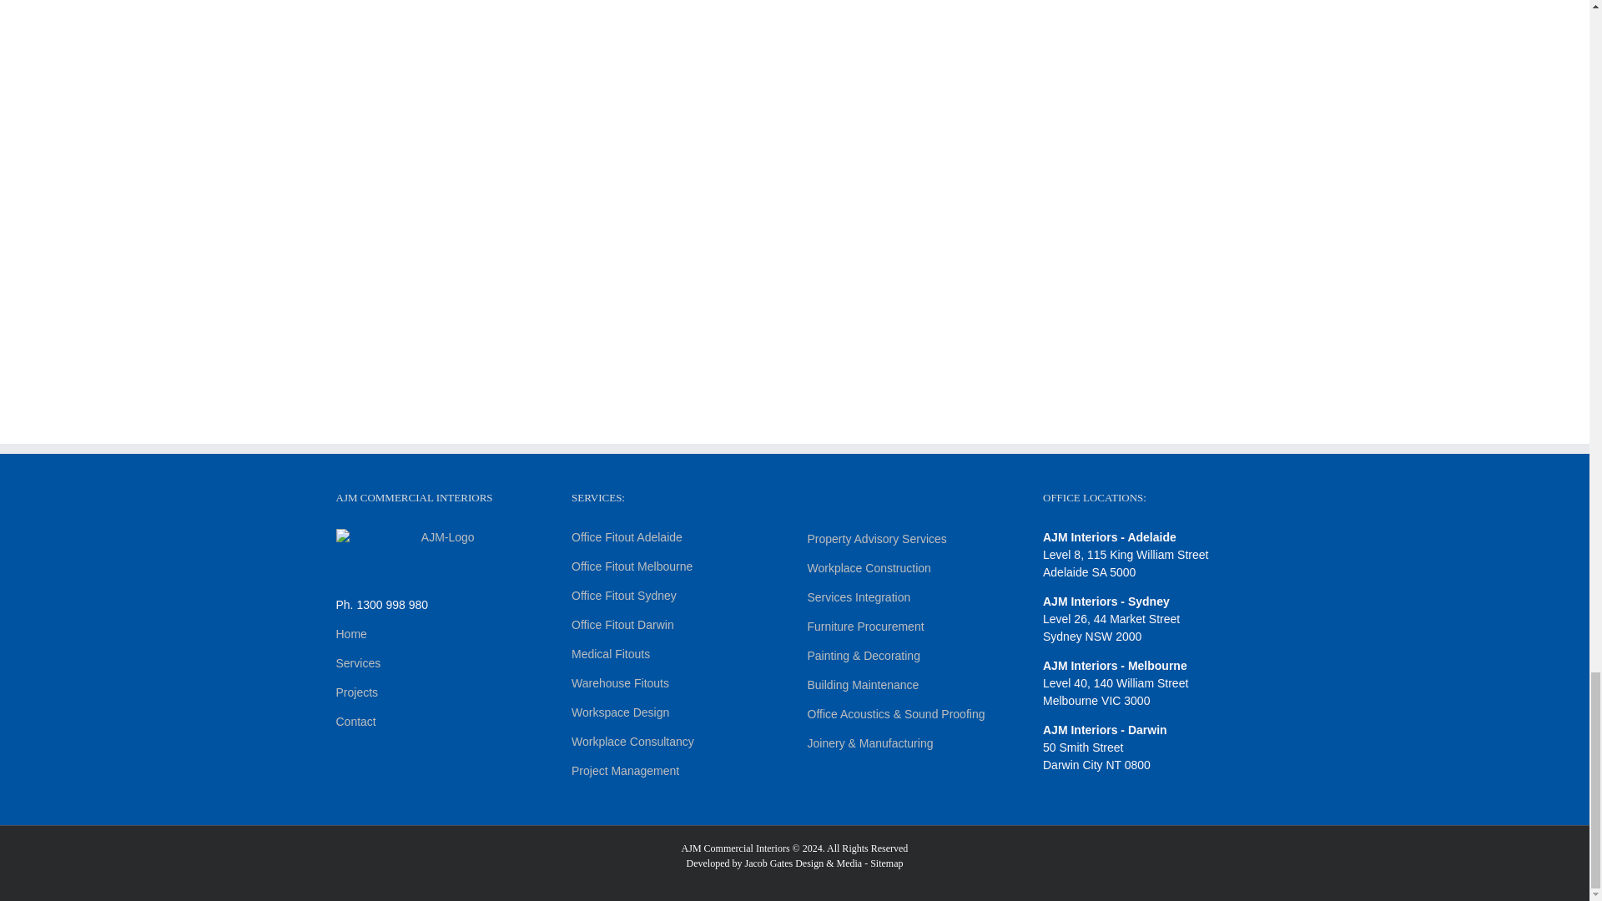  Describe the element at coordinates (621, 712) in the screenshot. I see `Workspace Design` at that location.